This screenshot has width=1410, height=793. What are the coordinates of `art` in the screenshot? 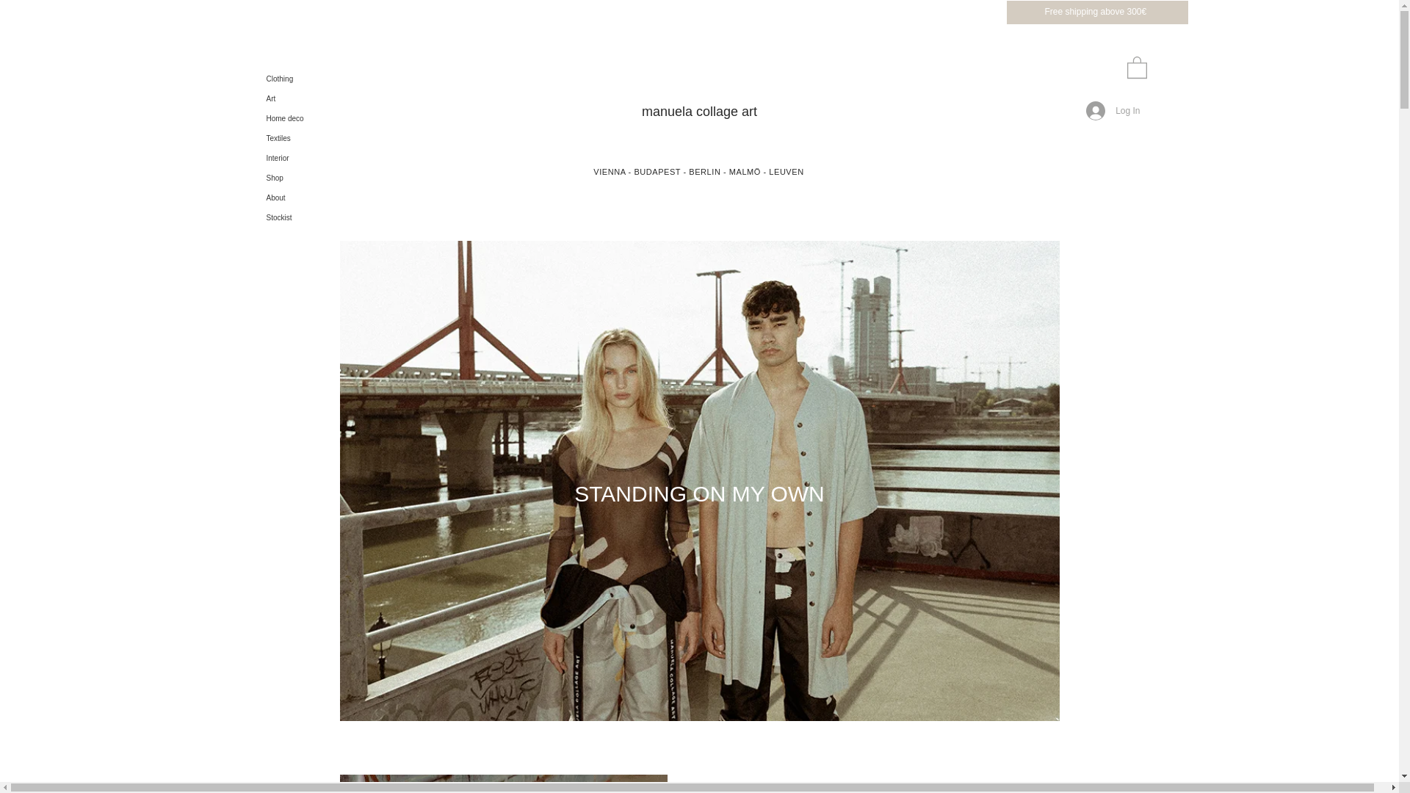 It's located at (749, 112).